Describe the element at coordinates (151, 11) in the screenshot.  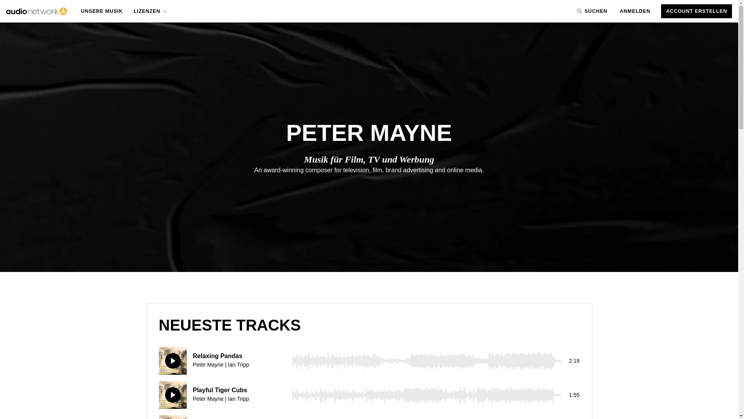
I see `LIZENZEN` at that location.